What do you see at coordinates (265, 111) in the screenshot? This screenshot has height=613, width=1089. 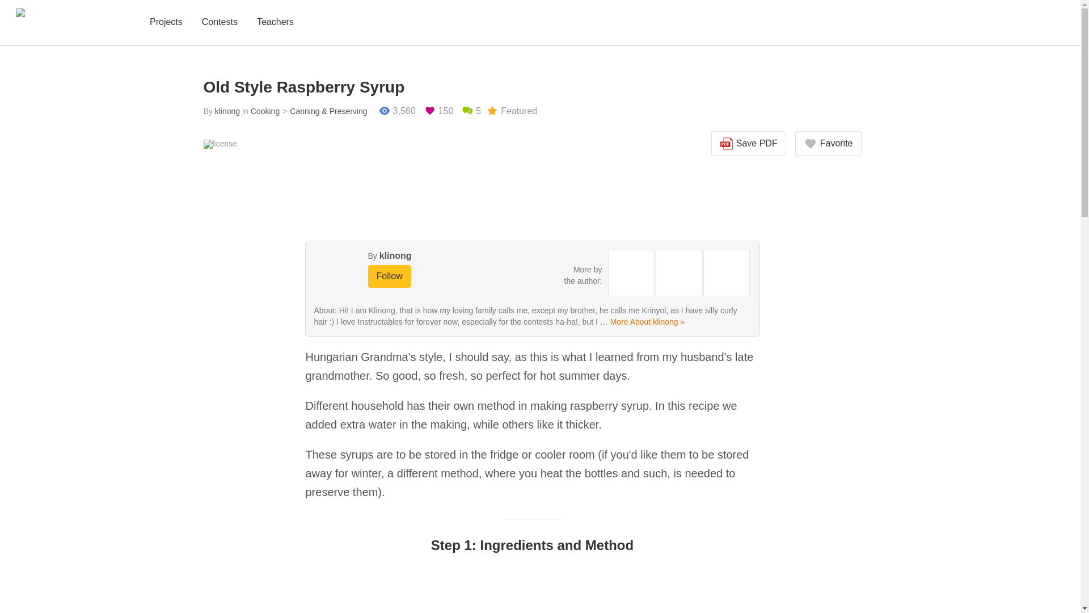 I see `Cooking` at bounding box center [265, 111].